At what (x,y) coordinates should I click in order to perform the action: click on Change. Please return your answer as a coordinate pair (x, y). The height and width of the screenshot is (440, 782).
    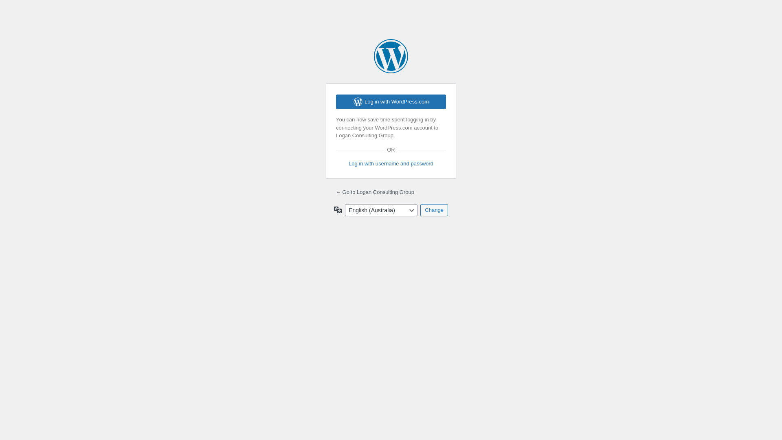
    Looking at the image, I should click on (434, 210).